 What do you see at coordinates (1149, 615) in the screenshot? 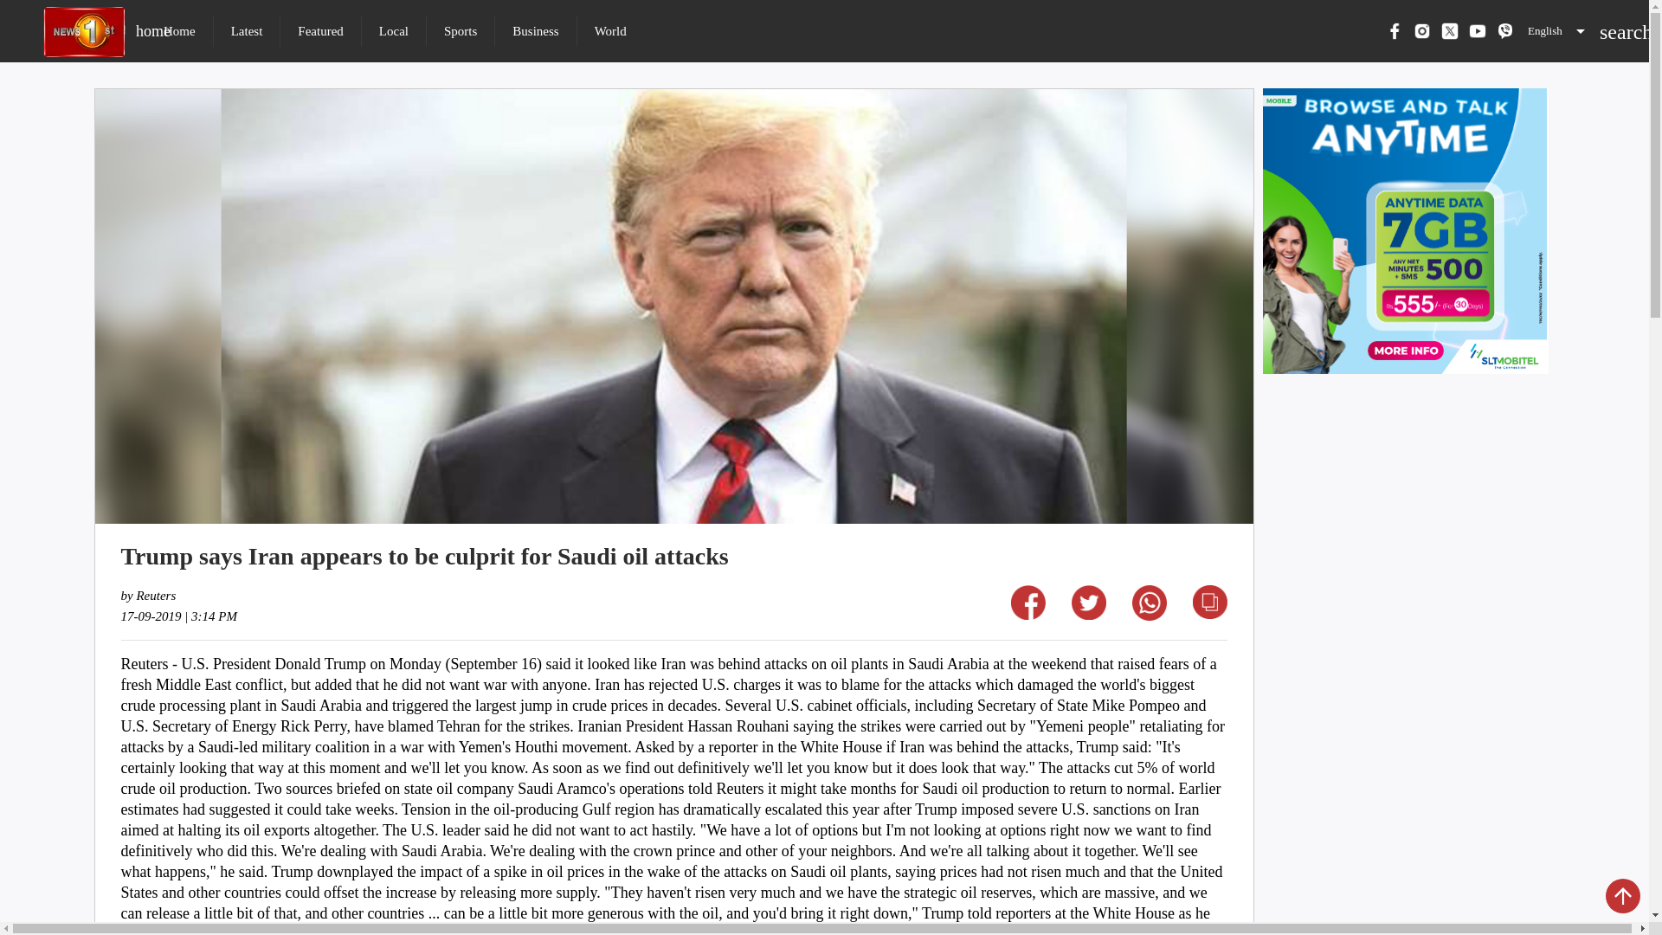
I see `Share via WhatsApp` at bounding box center [1149, 615].